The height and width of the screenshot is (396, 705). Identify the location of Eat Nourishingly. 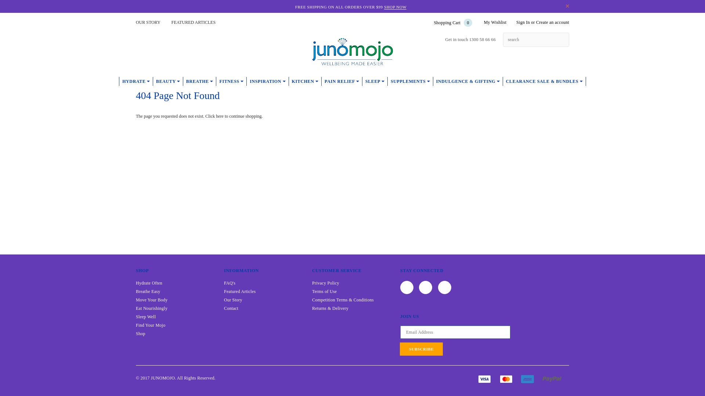
(152, 308).